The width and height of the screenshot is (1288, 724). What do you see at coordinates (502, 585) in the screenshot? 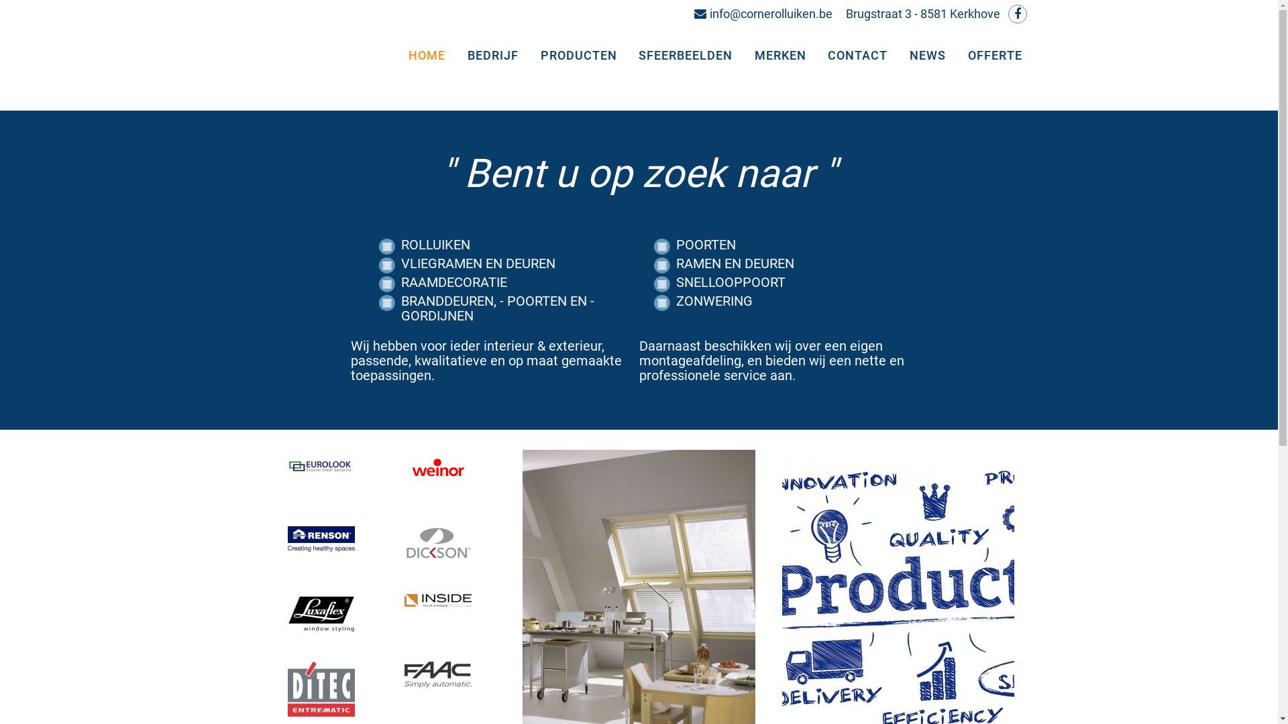
I see `Next` at bounding box center [502, 585].